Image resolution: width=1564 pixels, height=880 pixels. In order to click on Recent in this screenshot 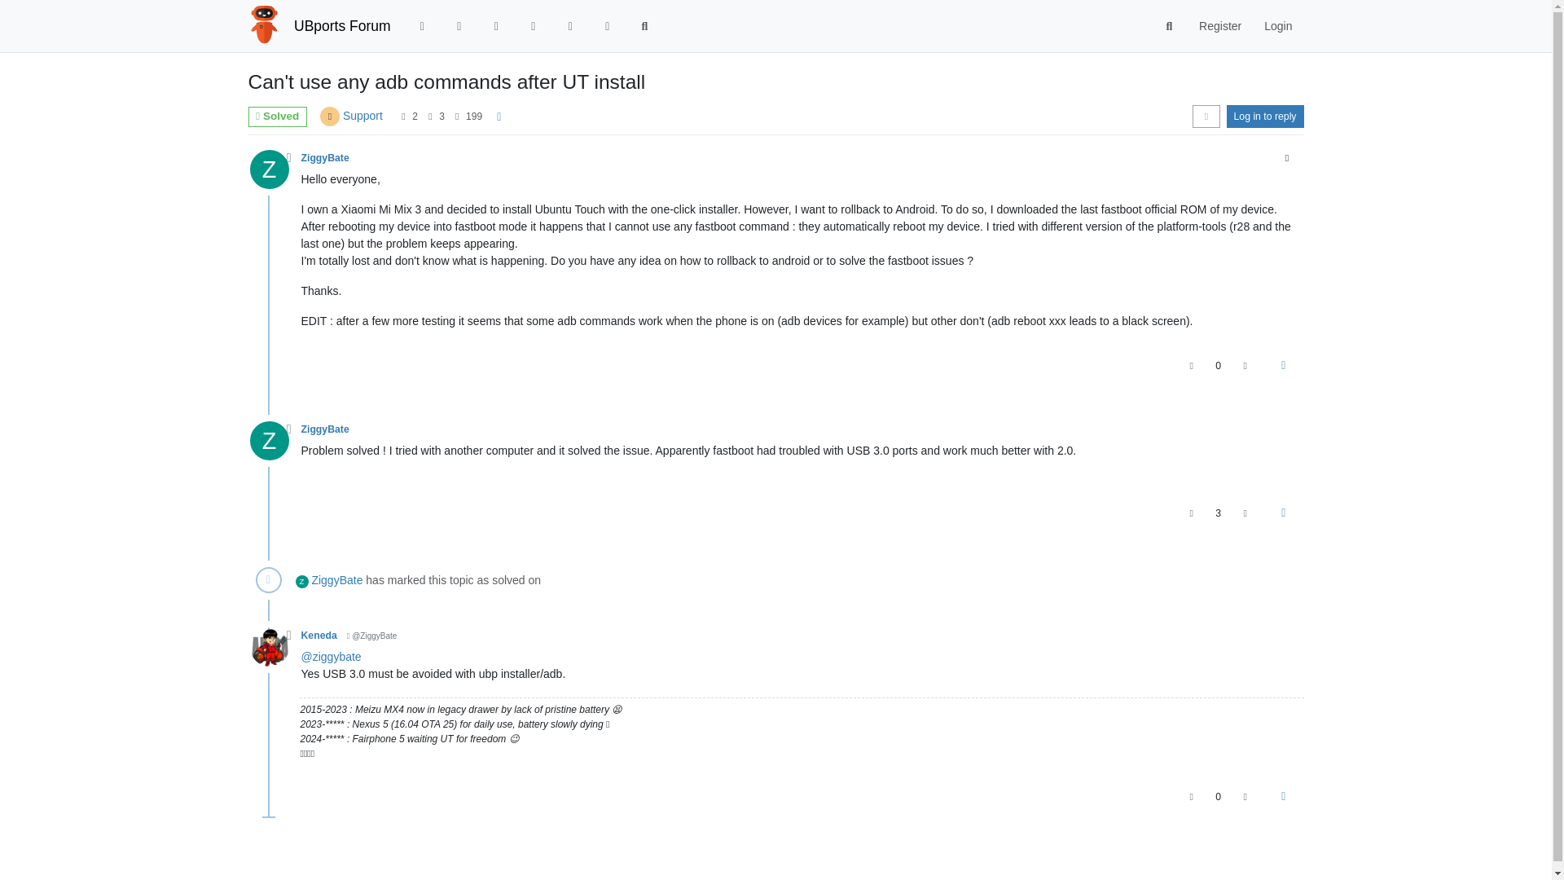, I will do `click(459, 26)`.